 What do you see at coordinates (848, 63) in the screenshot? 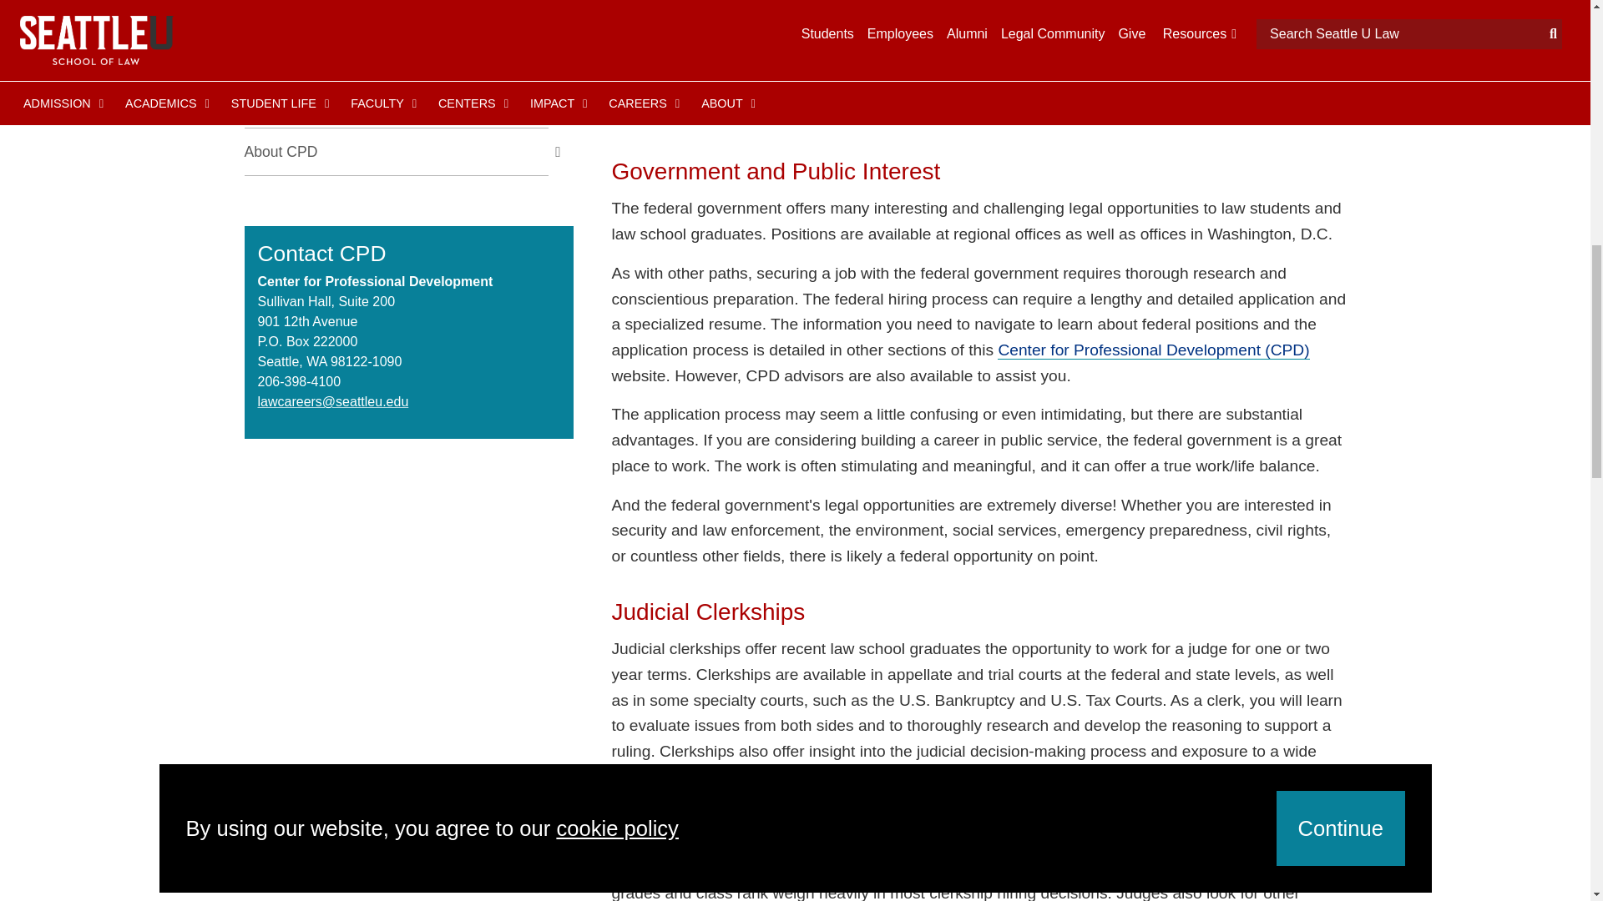
I see `nationaljurist.com` at bounding box center [848, 63].